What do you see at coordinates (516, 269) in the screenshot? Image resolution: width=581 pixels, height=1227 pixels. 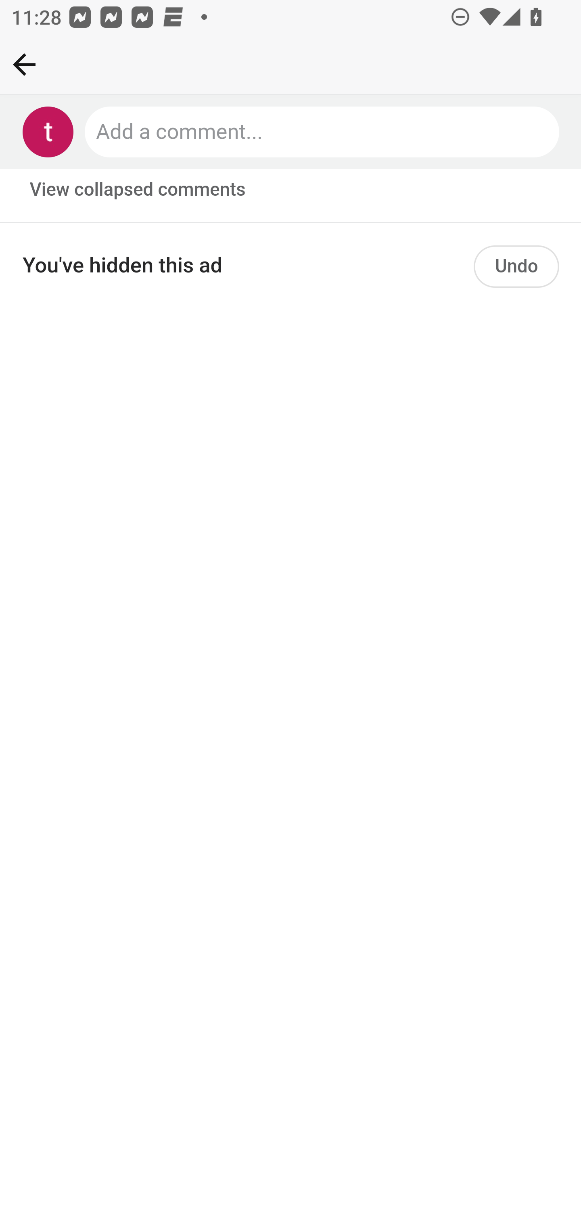 I see `Undo` at bounding box center [516, 269].